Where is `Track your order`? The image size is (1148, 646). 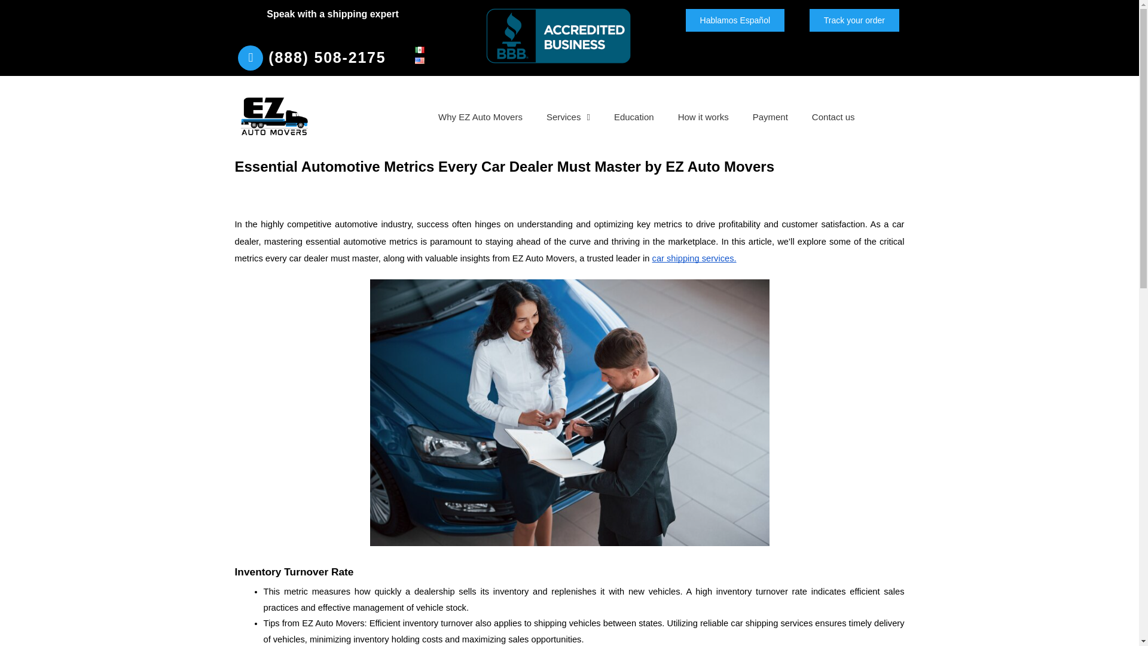
Track your order is located at coordinates (854, 20).